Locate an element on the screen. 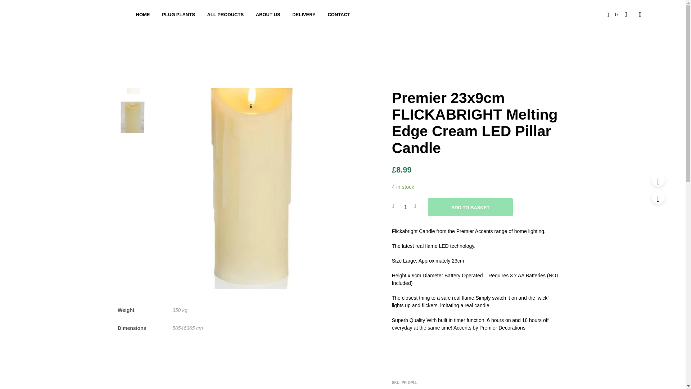 The image size is (691, 389). CONTACT is located at coordinates (339, 14).